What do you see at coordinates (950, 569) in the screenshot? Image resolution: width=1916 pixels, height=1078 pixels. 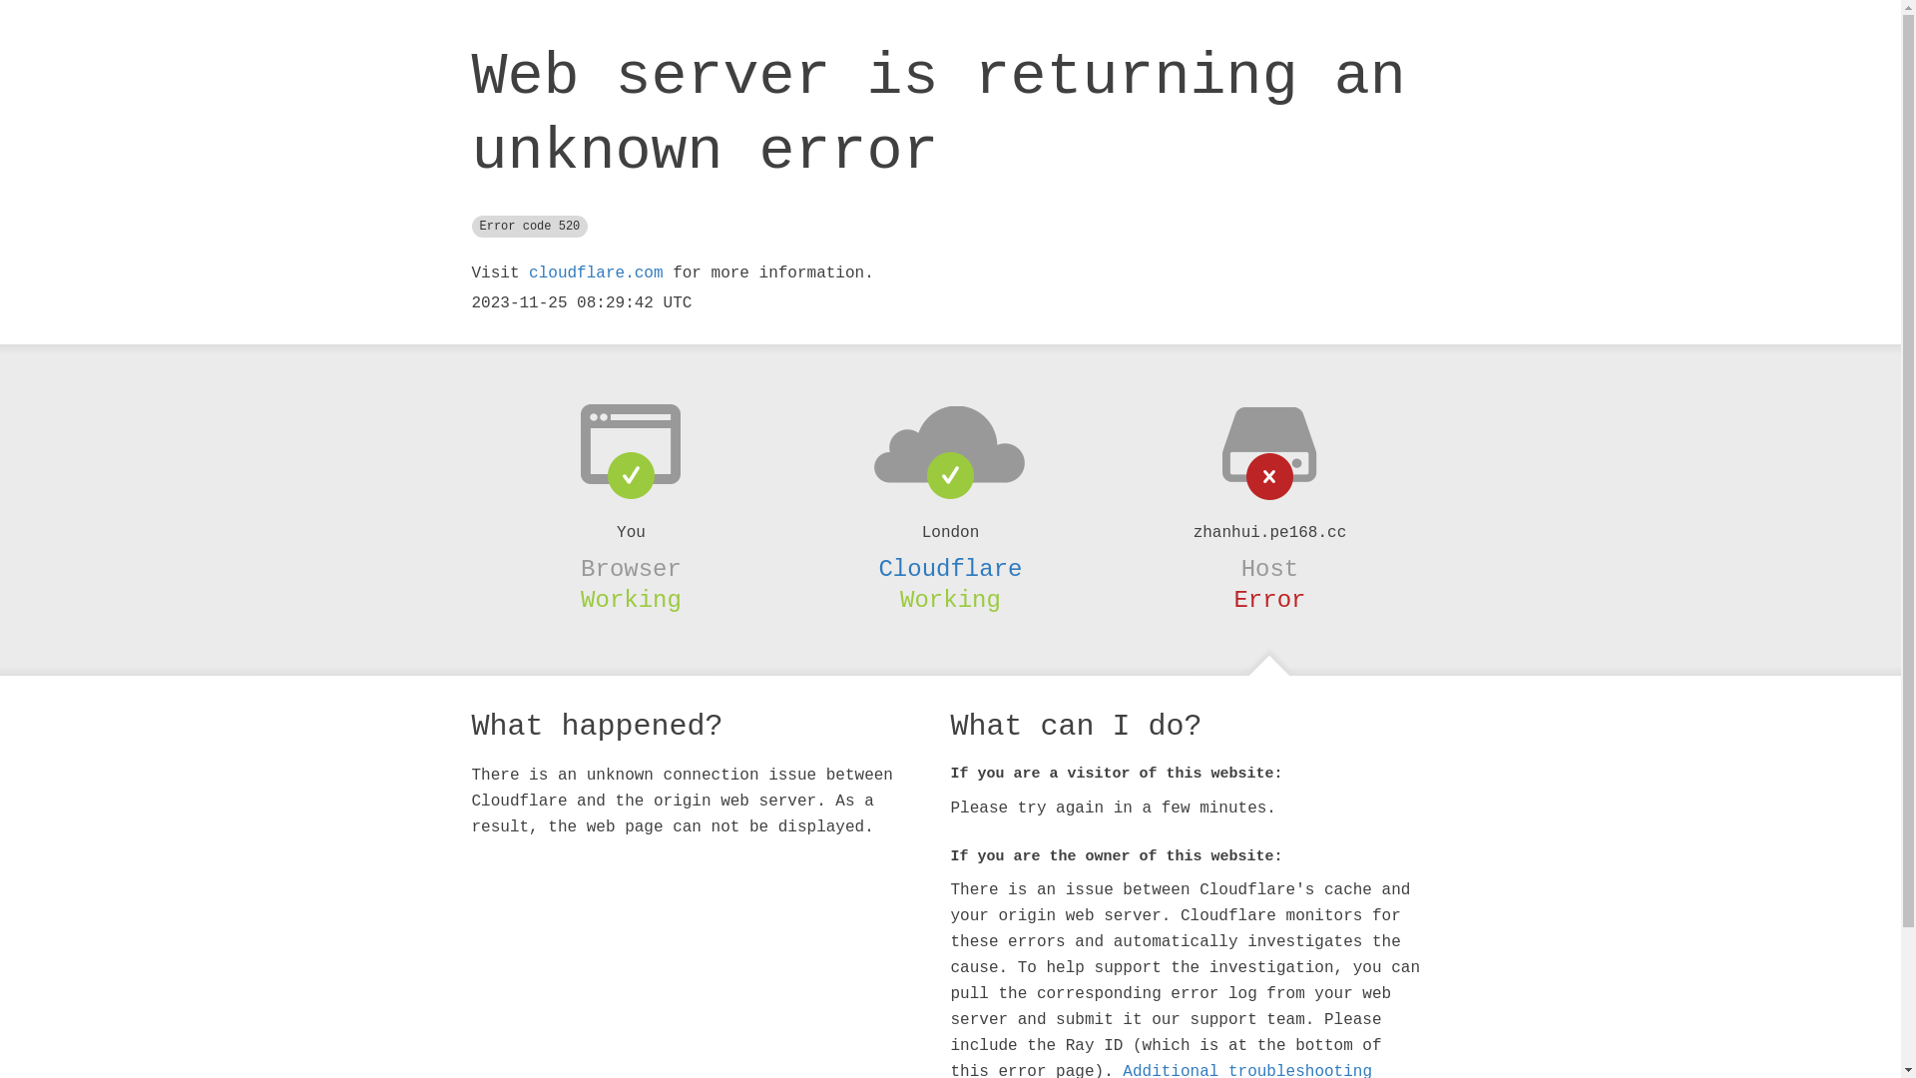 I see `Cloudflare` at bounding box center [950, 569].